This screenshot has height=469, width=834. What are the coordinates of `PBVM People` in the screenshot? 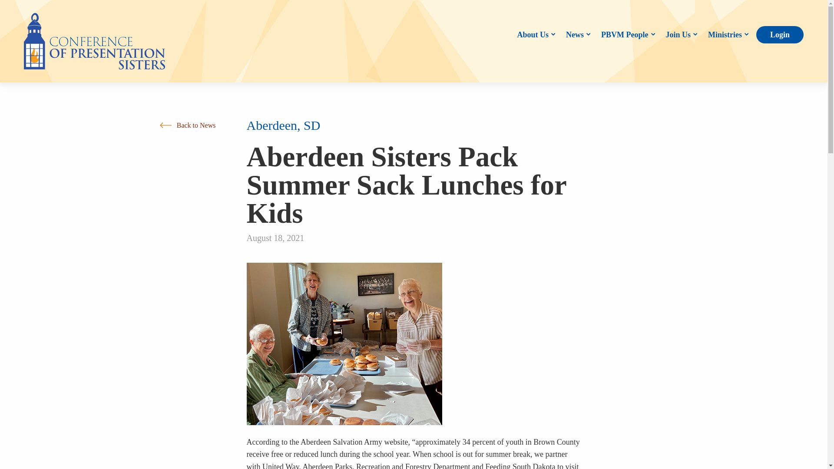 It's located at (626, 35).